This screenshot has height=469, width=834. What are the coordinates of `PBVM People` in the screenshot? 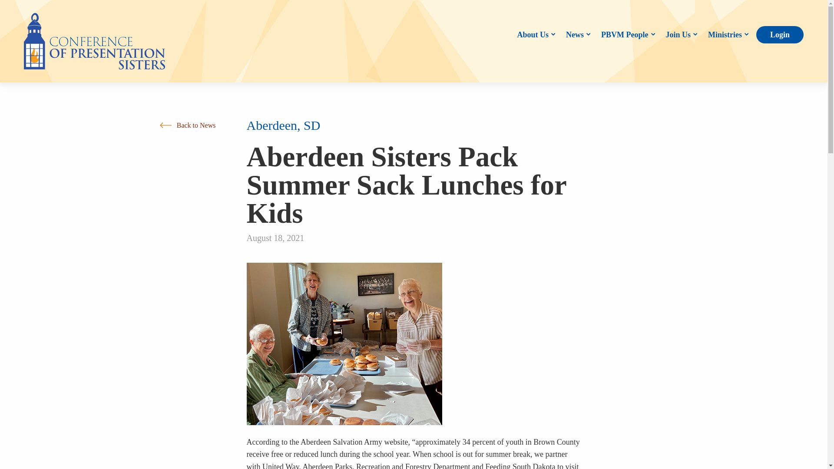 It's located at (626, 35).